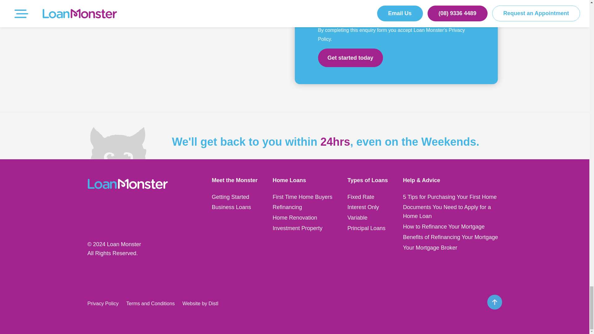  Describe the element at coordinates (234, 180) in the screenshot. I see `Meet the Monster` at that location.